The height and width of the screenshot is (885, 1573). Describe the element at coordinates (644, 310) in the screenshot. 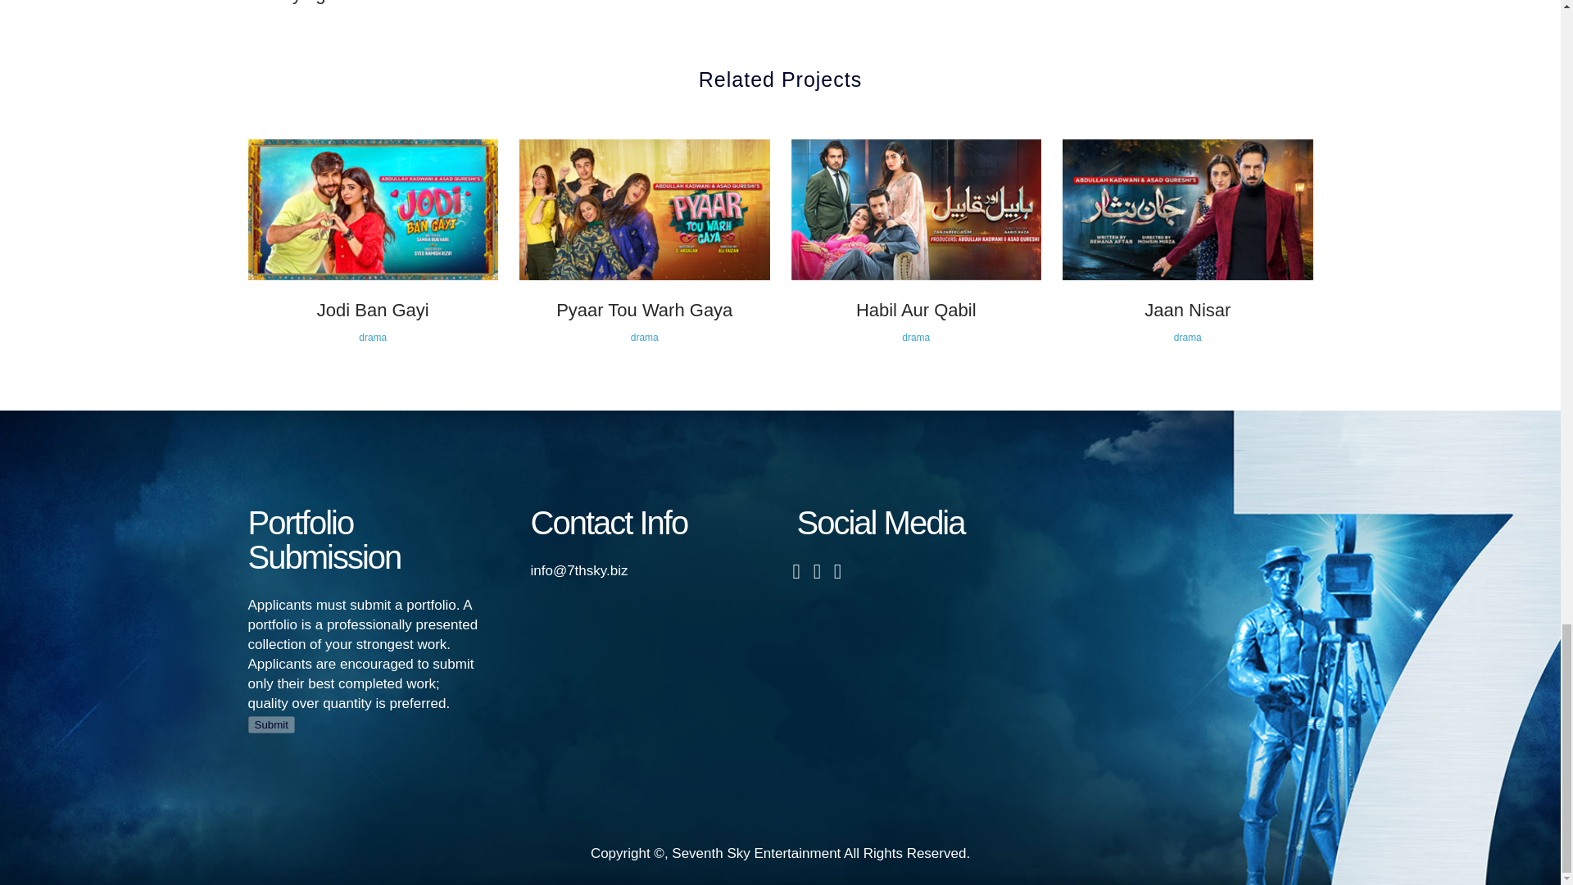

I see `Pyaar Tou Warh Gaya` at that location.